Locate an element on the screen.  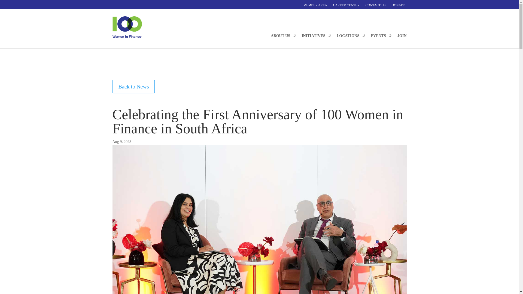
LOCATIONS is located at coordinates (351, 32).